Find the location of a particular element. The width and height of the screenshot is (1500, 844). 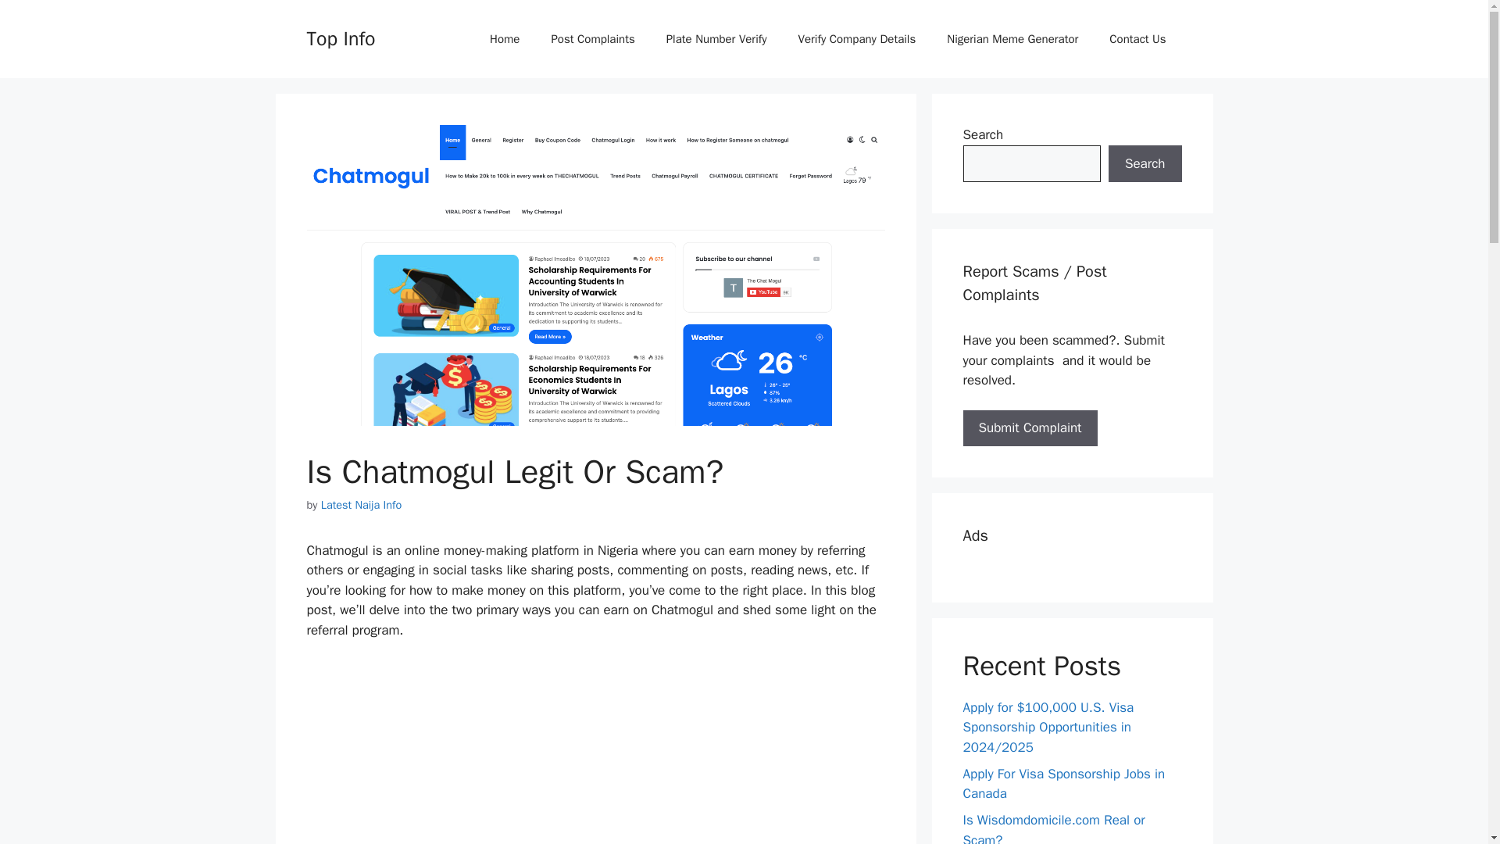

View all posts by Latest Naija Info is located at coordinates (361, 505).